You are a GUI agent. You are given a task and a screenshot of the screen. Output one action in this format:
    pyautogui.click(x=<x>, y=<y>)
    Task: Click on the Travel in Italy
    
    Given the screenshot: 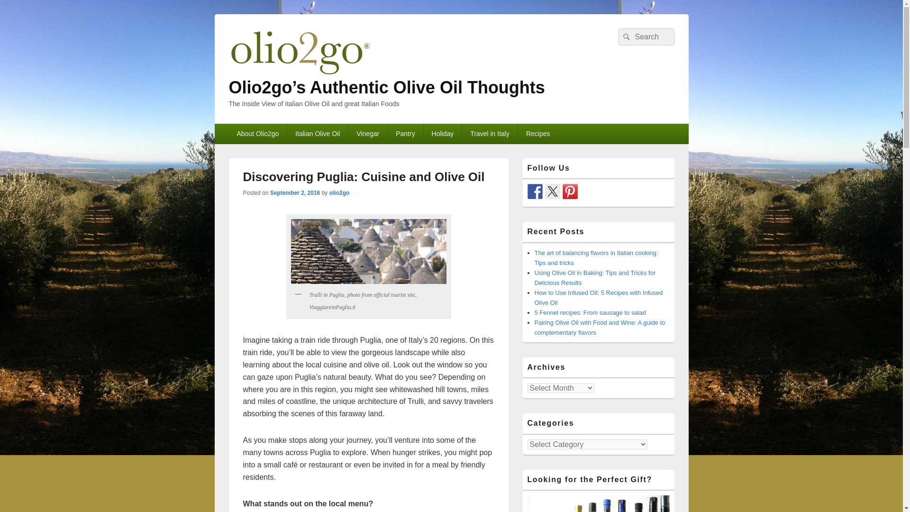 What is the action you would take?
    pyautogui.click(x=490, y=134)
    